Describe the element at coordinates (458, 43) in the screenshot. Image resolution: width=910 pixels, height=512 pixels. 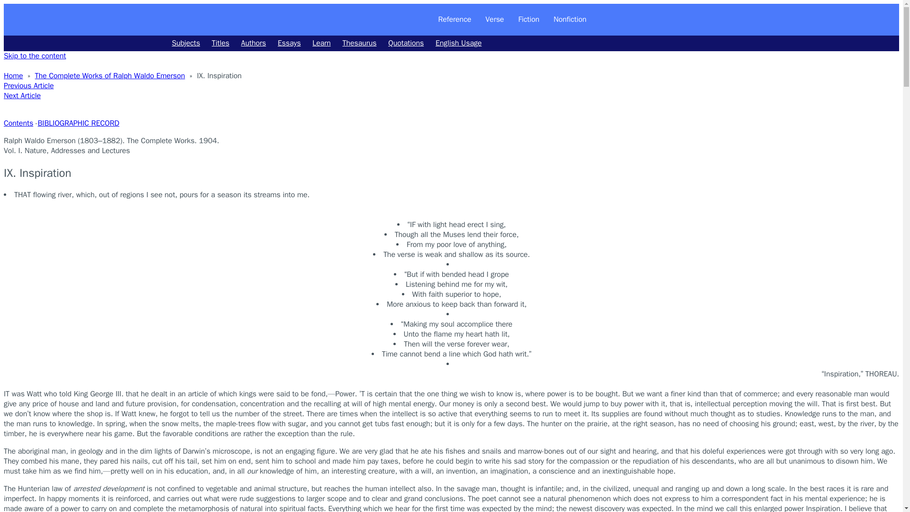
I see `English Usage` at that location.